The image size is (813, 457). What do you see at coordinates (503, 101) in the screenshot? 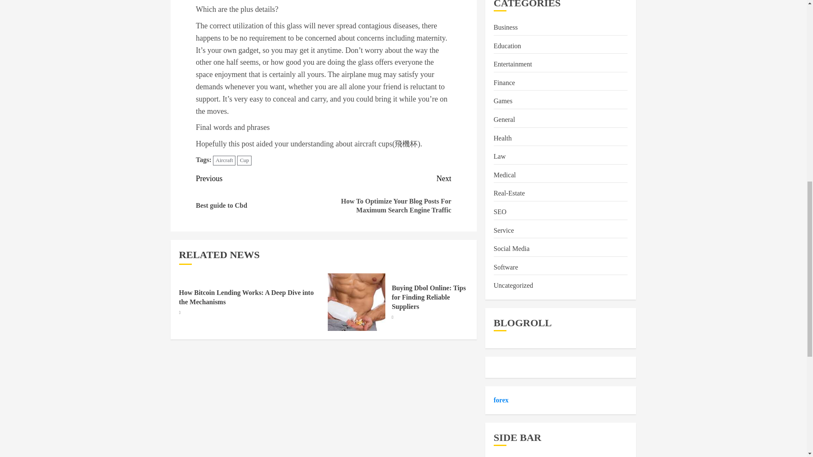
I see `Games` at bounding box center [503, 101].